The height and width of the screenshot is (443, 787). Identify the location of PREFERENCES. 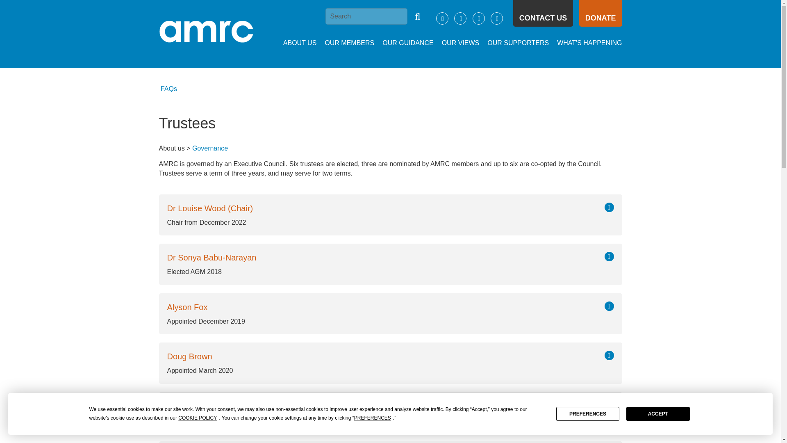
(373, 418).